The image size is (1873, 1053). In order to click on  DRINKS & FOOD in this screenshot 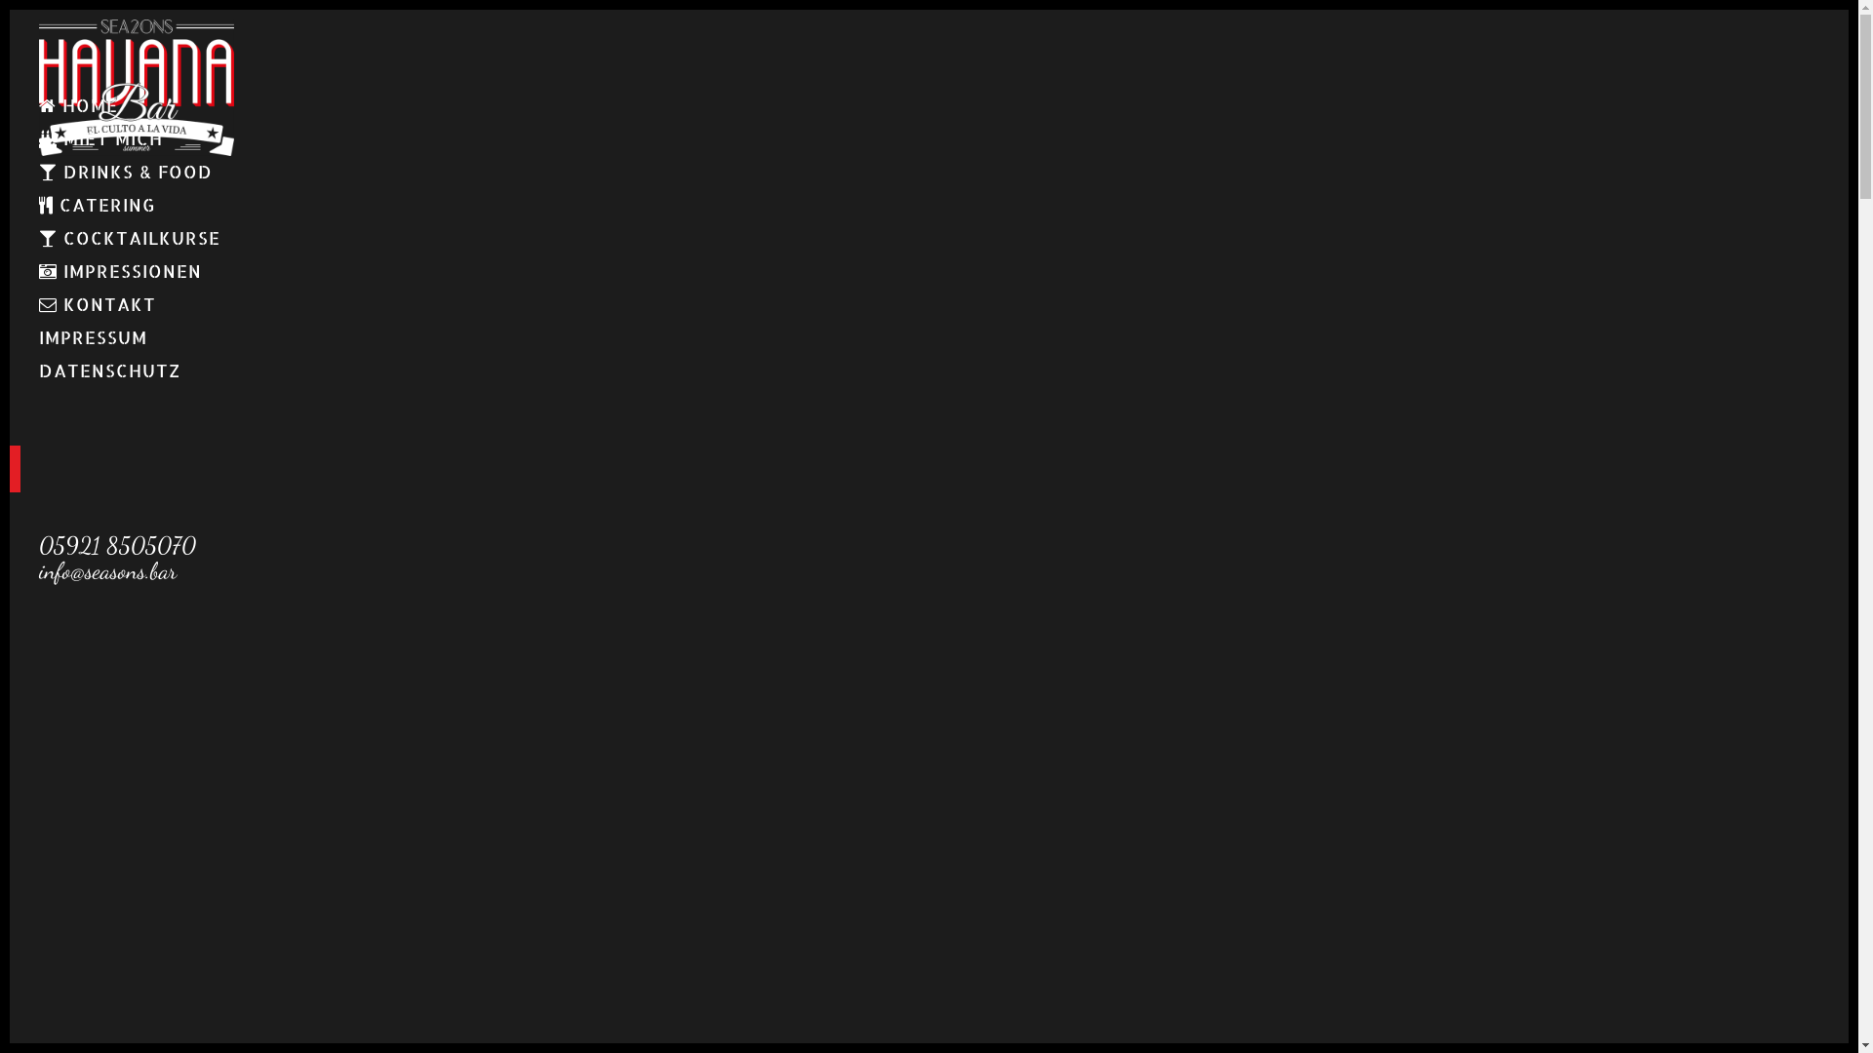, I will do `click(137, 172)`.